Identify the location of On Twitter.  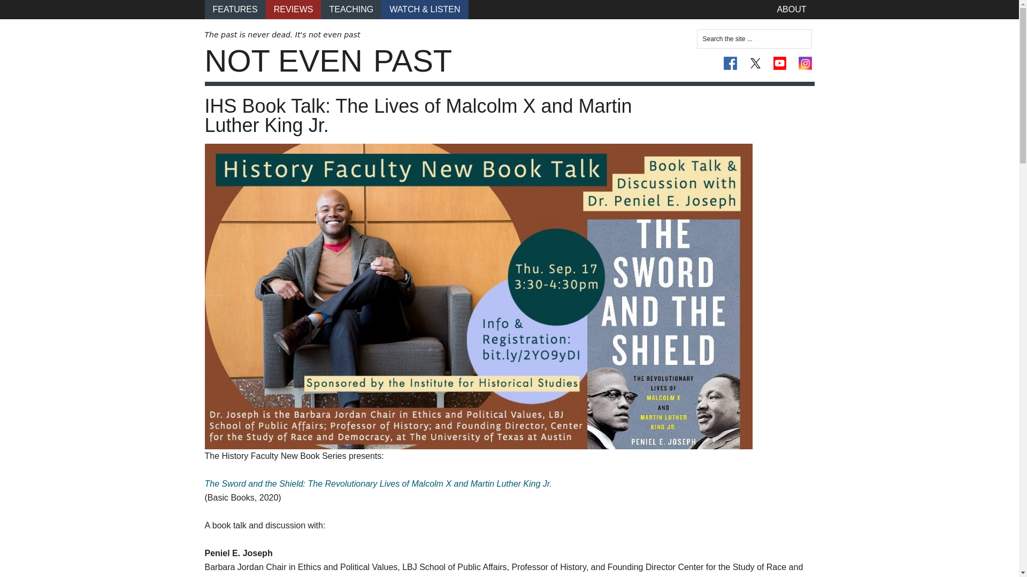
(755, 63).